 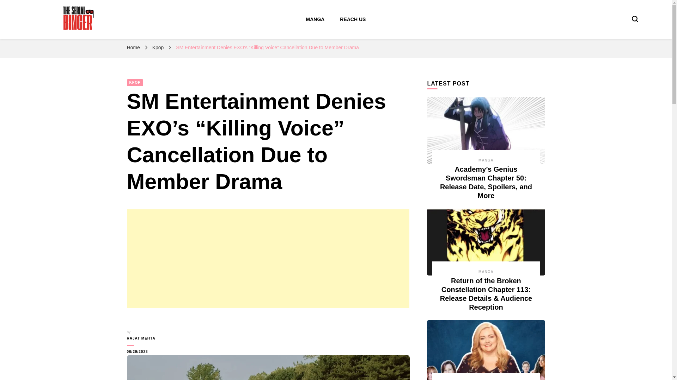 I want to click on MANGA, so click(x=486, y=272).